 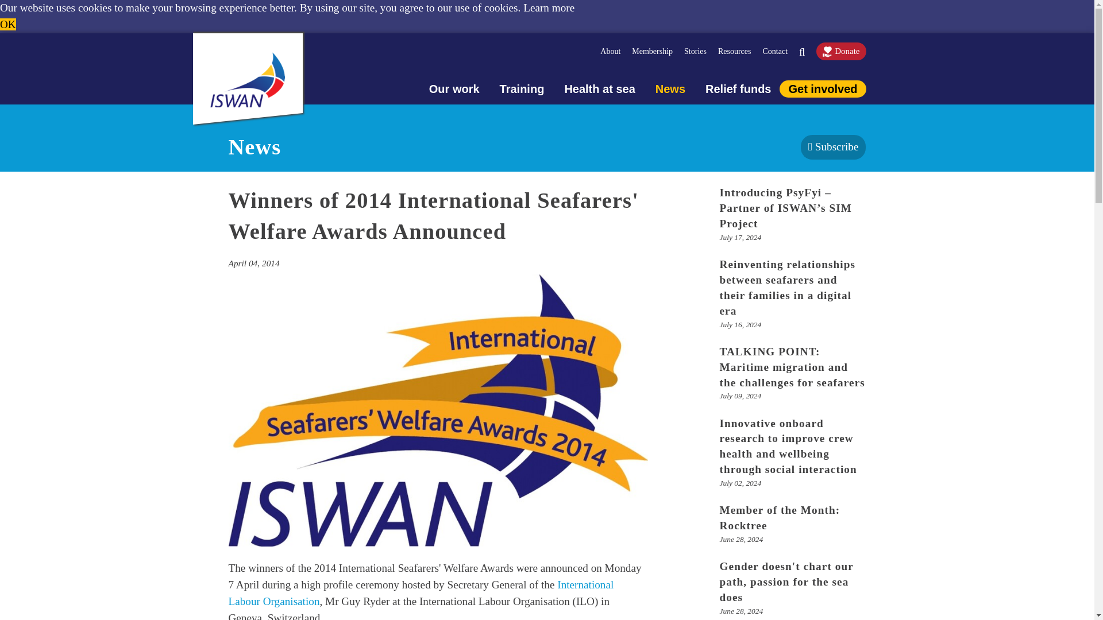 What do you see at coordinates (740, 51) in the screenshot?
I see `Resources` at bounding box center [740, 51].